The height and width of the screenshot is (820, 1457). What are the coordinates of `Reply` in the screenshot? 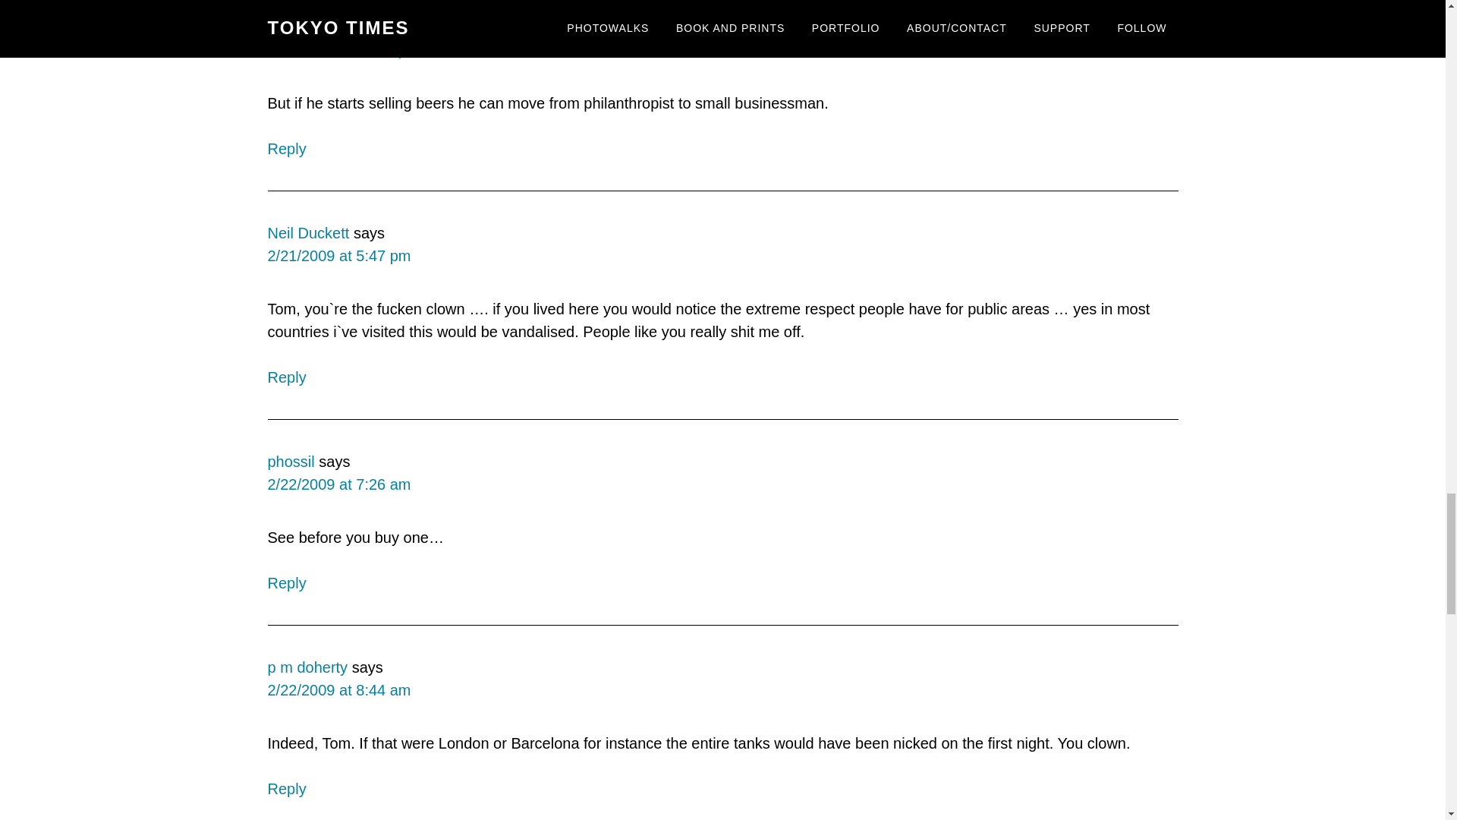 It's located at (286, 377).